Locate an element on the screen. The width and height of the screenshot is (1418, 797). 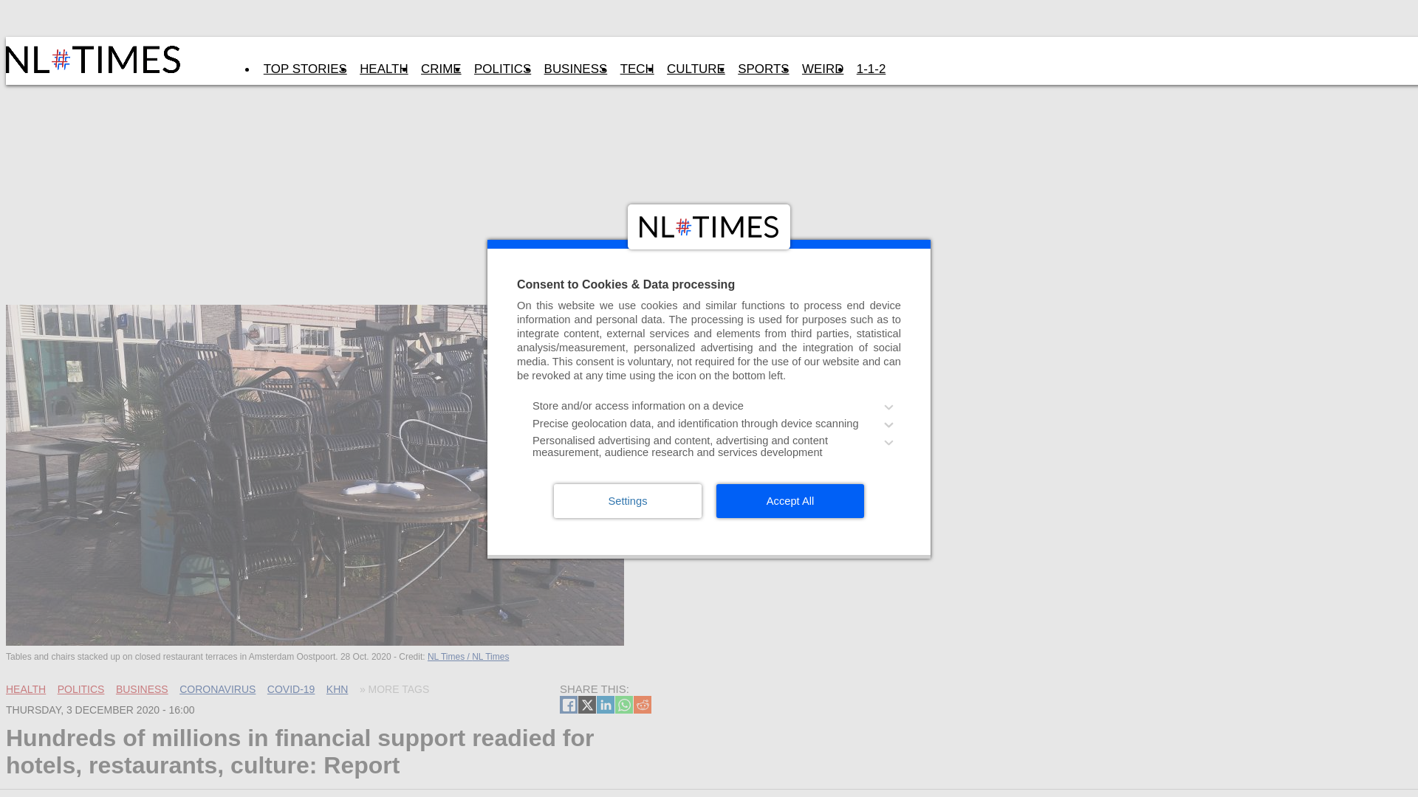
POLITICS is located at coordinates (502, 69).